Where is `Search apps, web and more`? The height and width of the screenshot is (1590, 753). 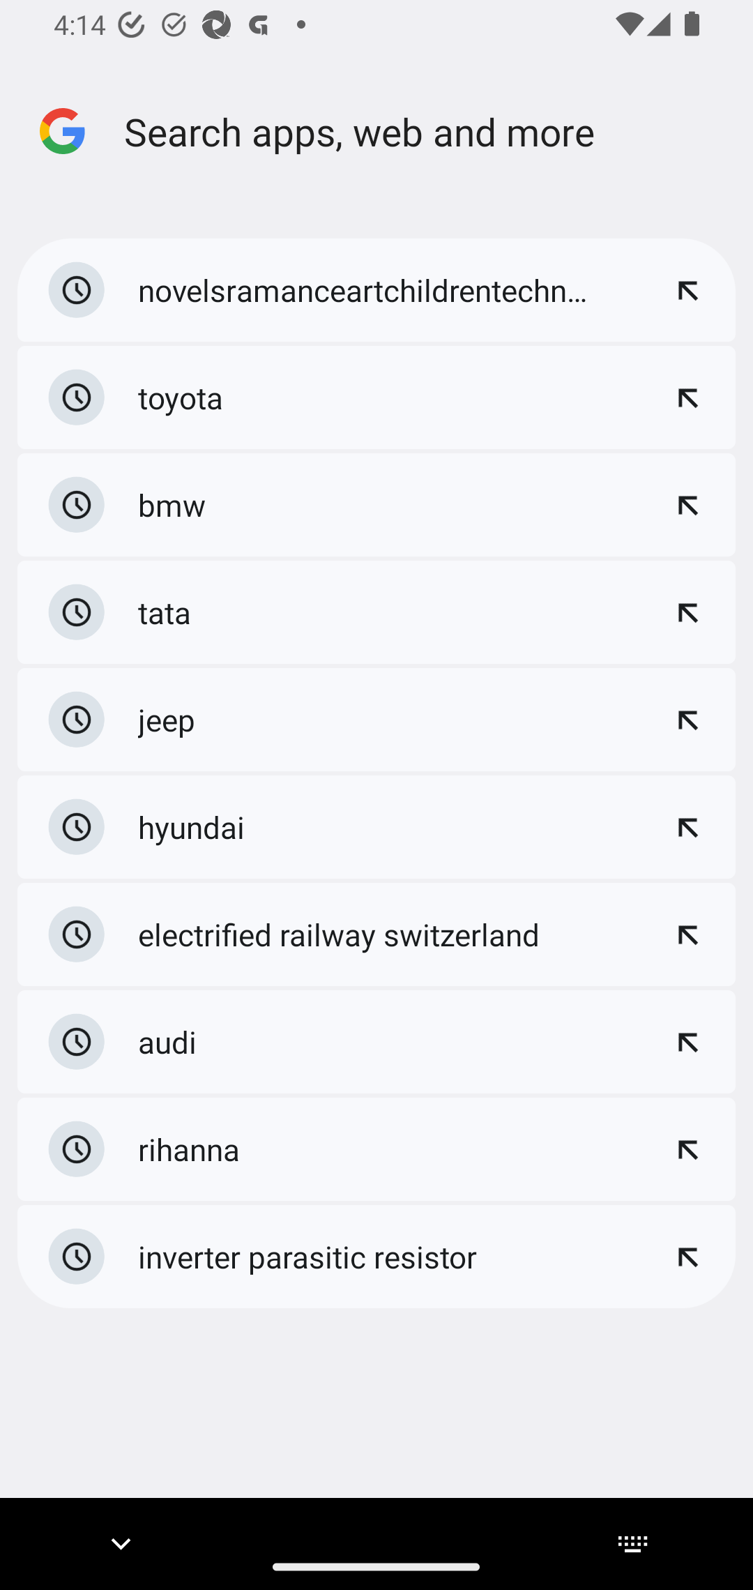
Search apps, web and more is located at coordinates (434, 131).